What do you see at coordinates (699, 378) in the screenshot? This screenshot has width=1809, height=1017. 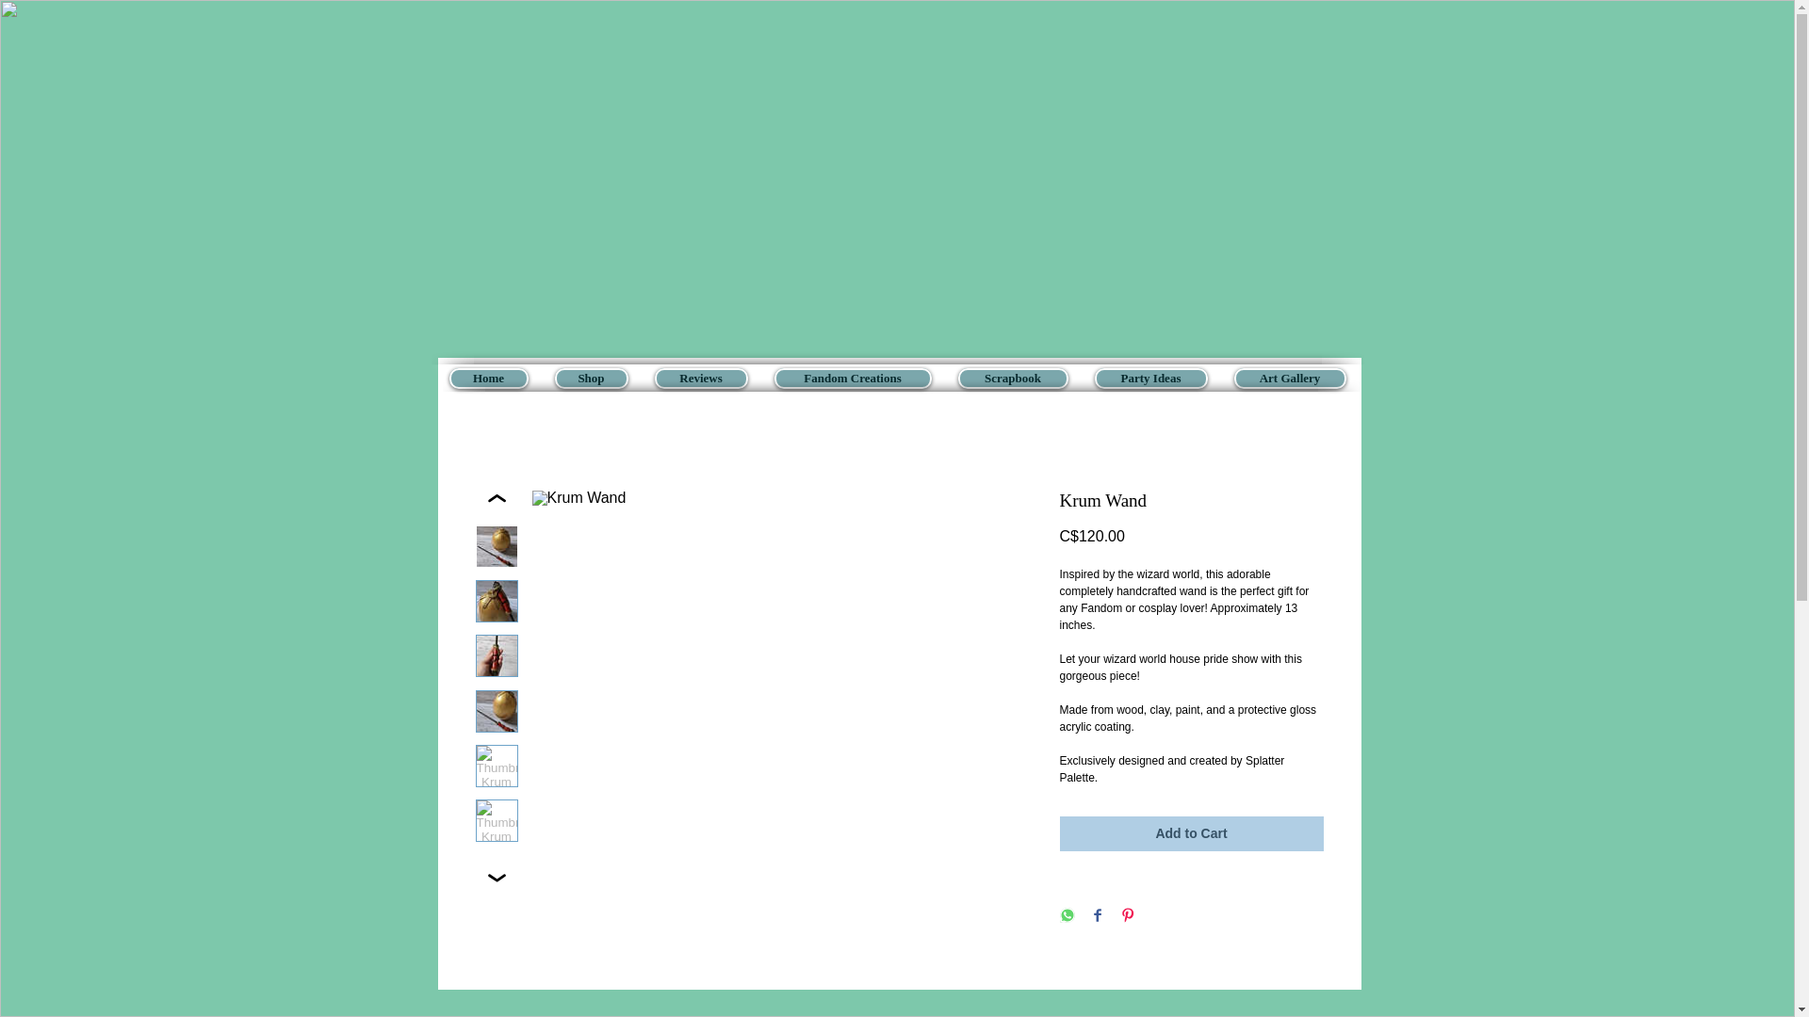 I see `Reviews` at bounding box center [699, 378].